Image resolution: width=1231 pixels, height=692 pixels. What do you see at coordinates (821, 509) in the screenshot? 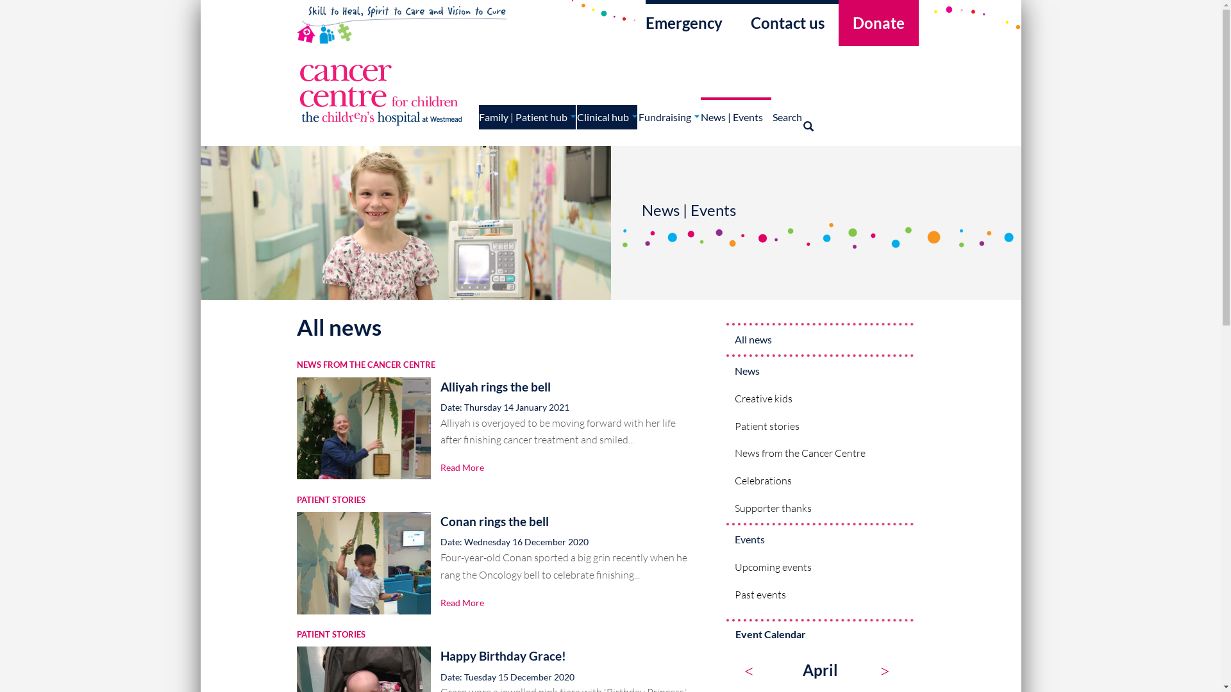
I see `Supporter thanks` at bounding box center [821, 509].